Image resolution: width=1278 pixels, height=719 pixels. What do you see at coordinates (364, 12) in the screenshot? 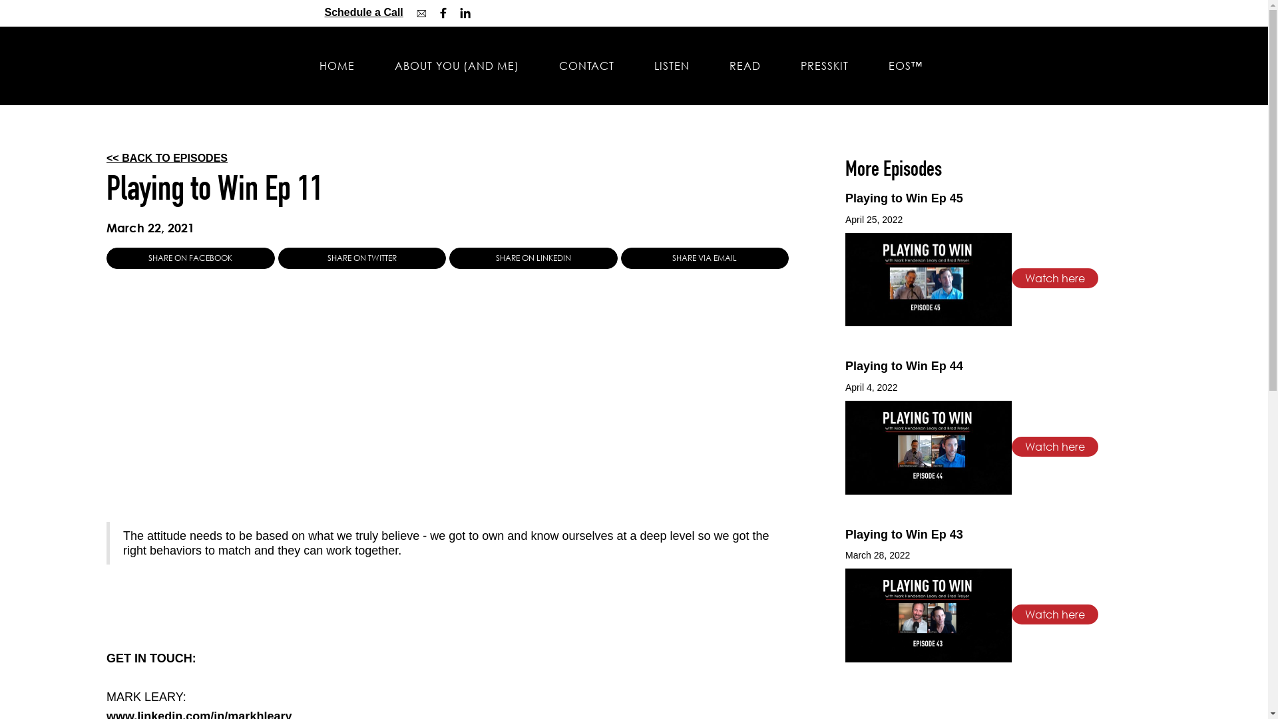
I see `Schedule a Call` at bounding box center [364, 12].